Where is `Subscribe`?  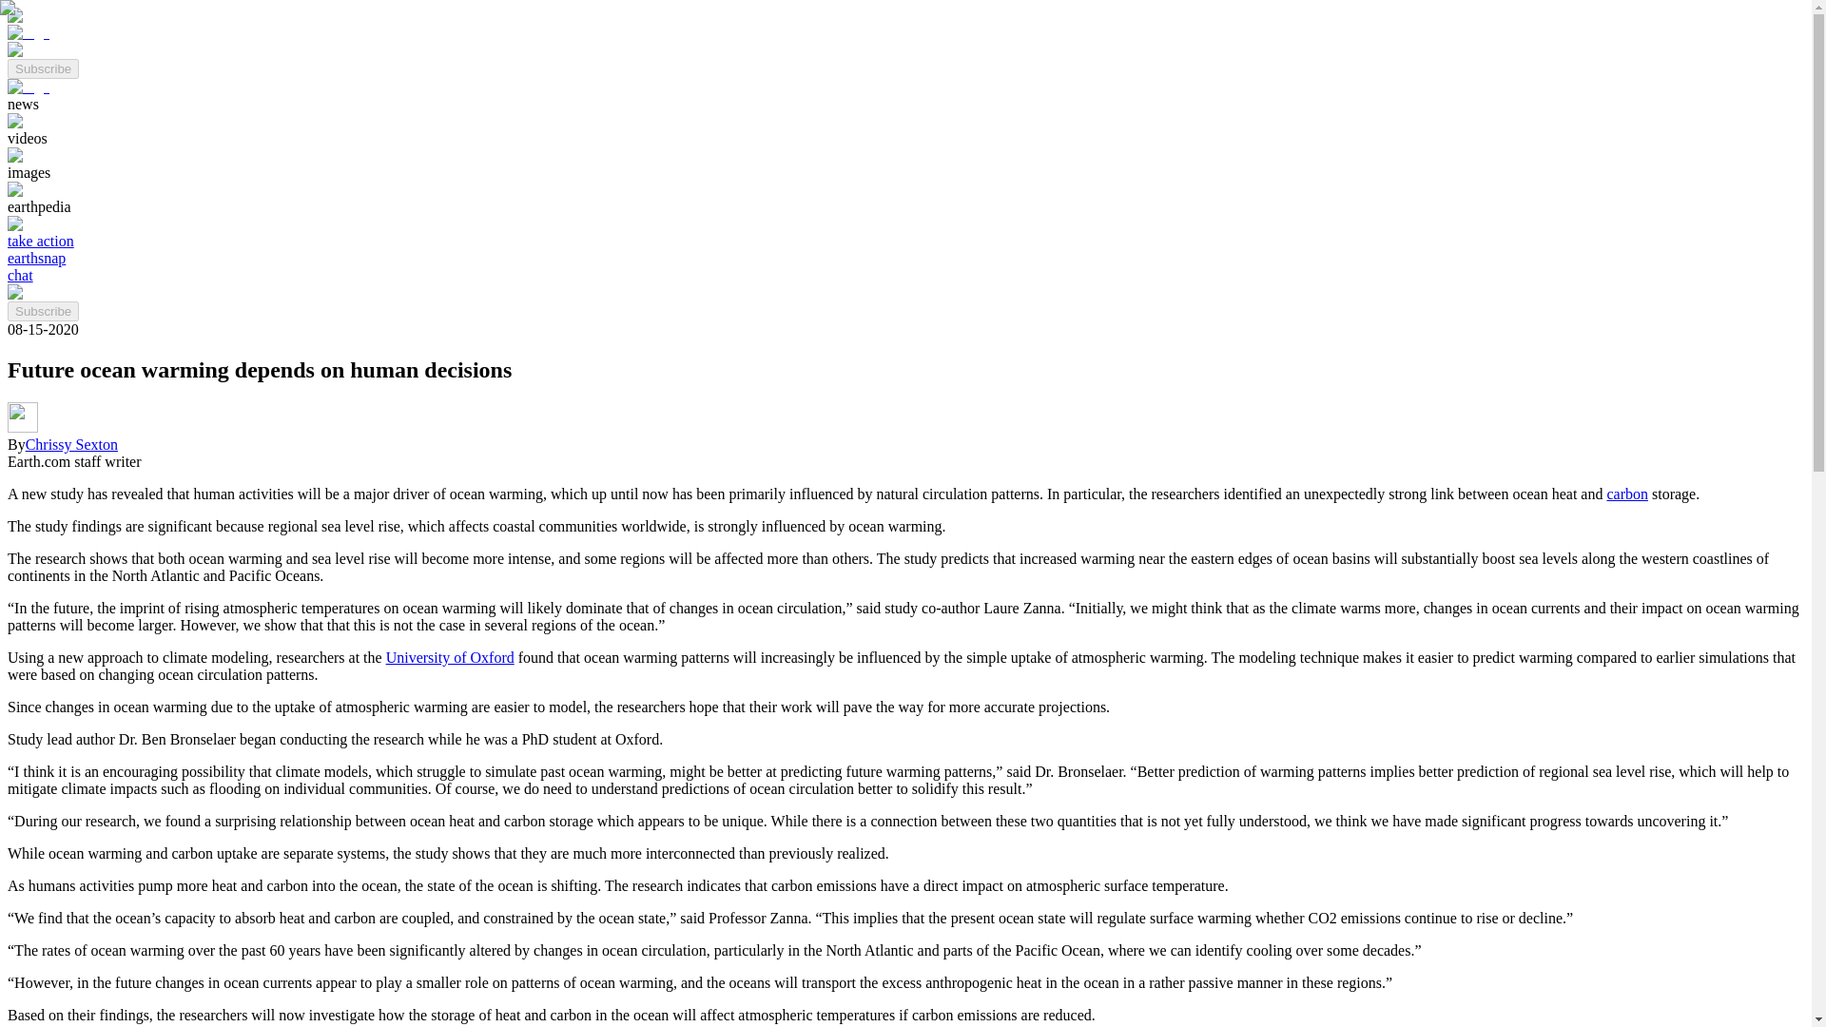
Subscribe is located at coordinates (42, 67).